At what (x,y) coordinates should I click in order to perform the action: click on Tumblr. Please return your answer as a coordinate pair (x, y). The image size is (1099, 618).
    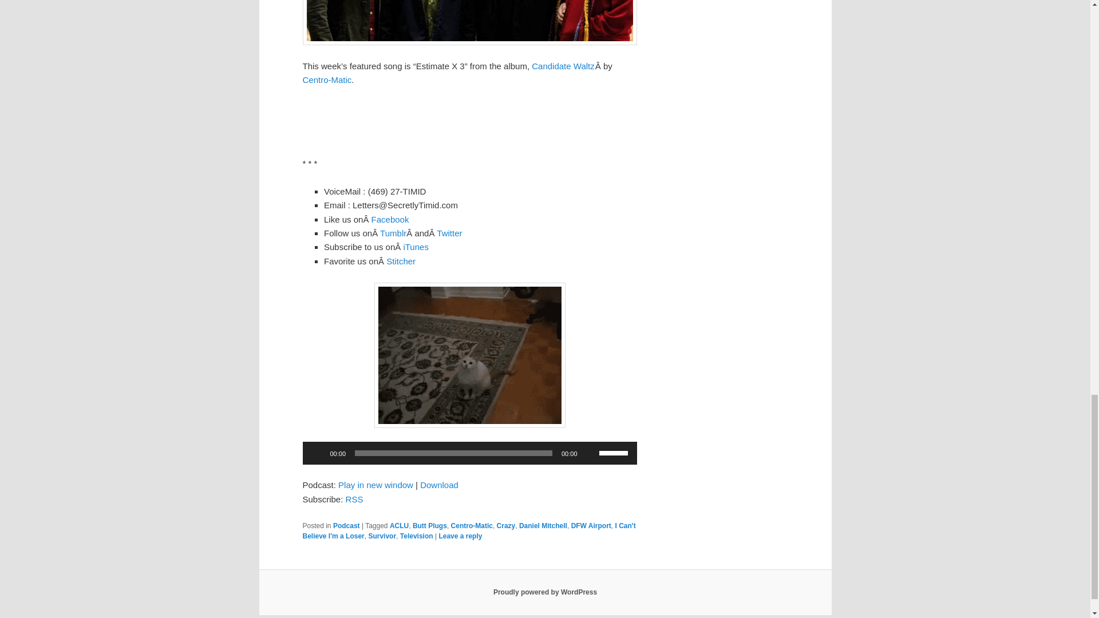
    Looking at the image, I should click on (393, 232).